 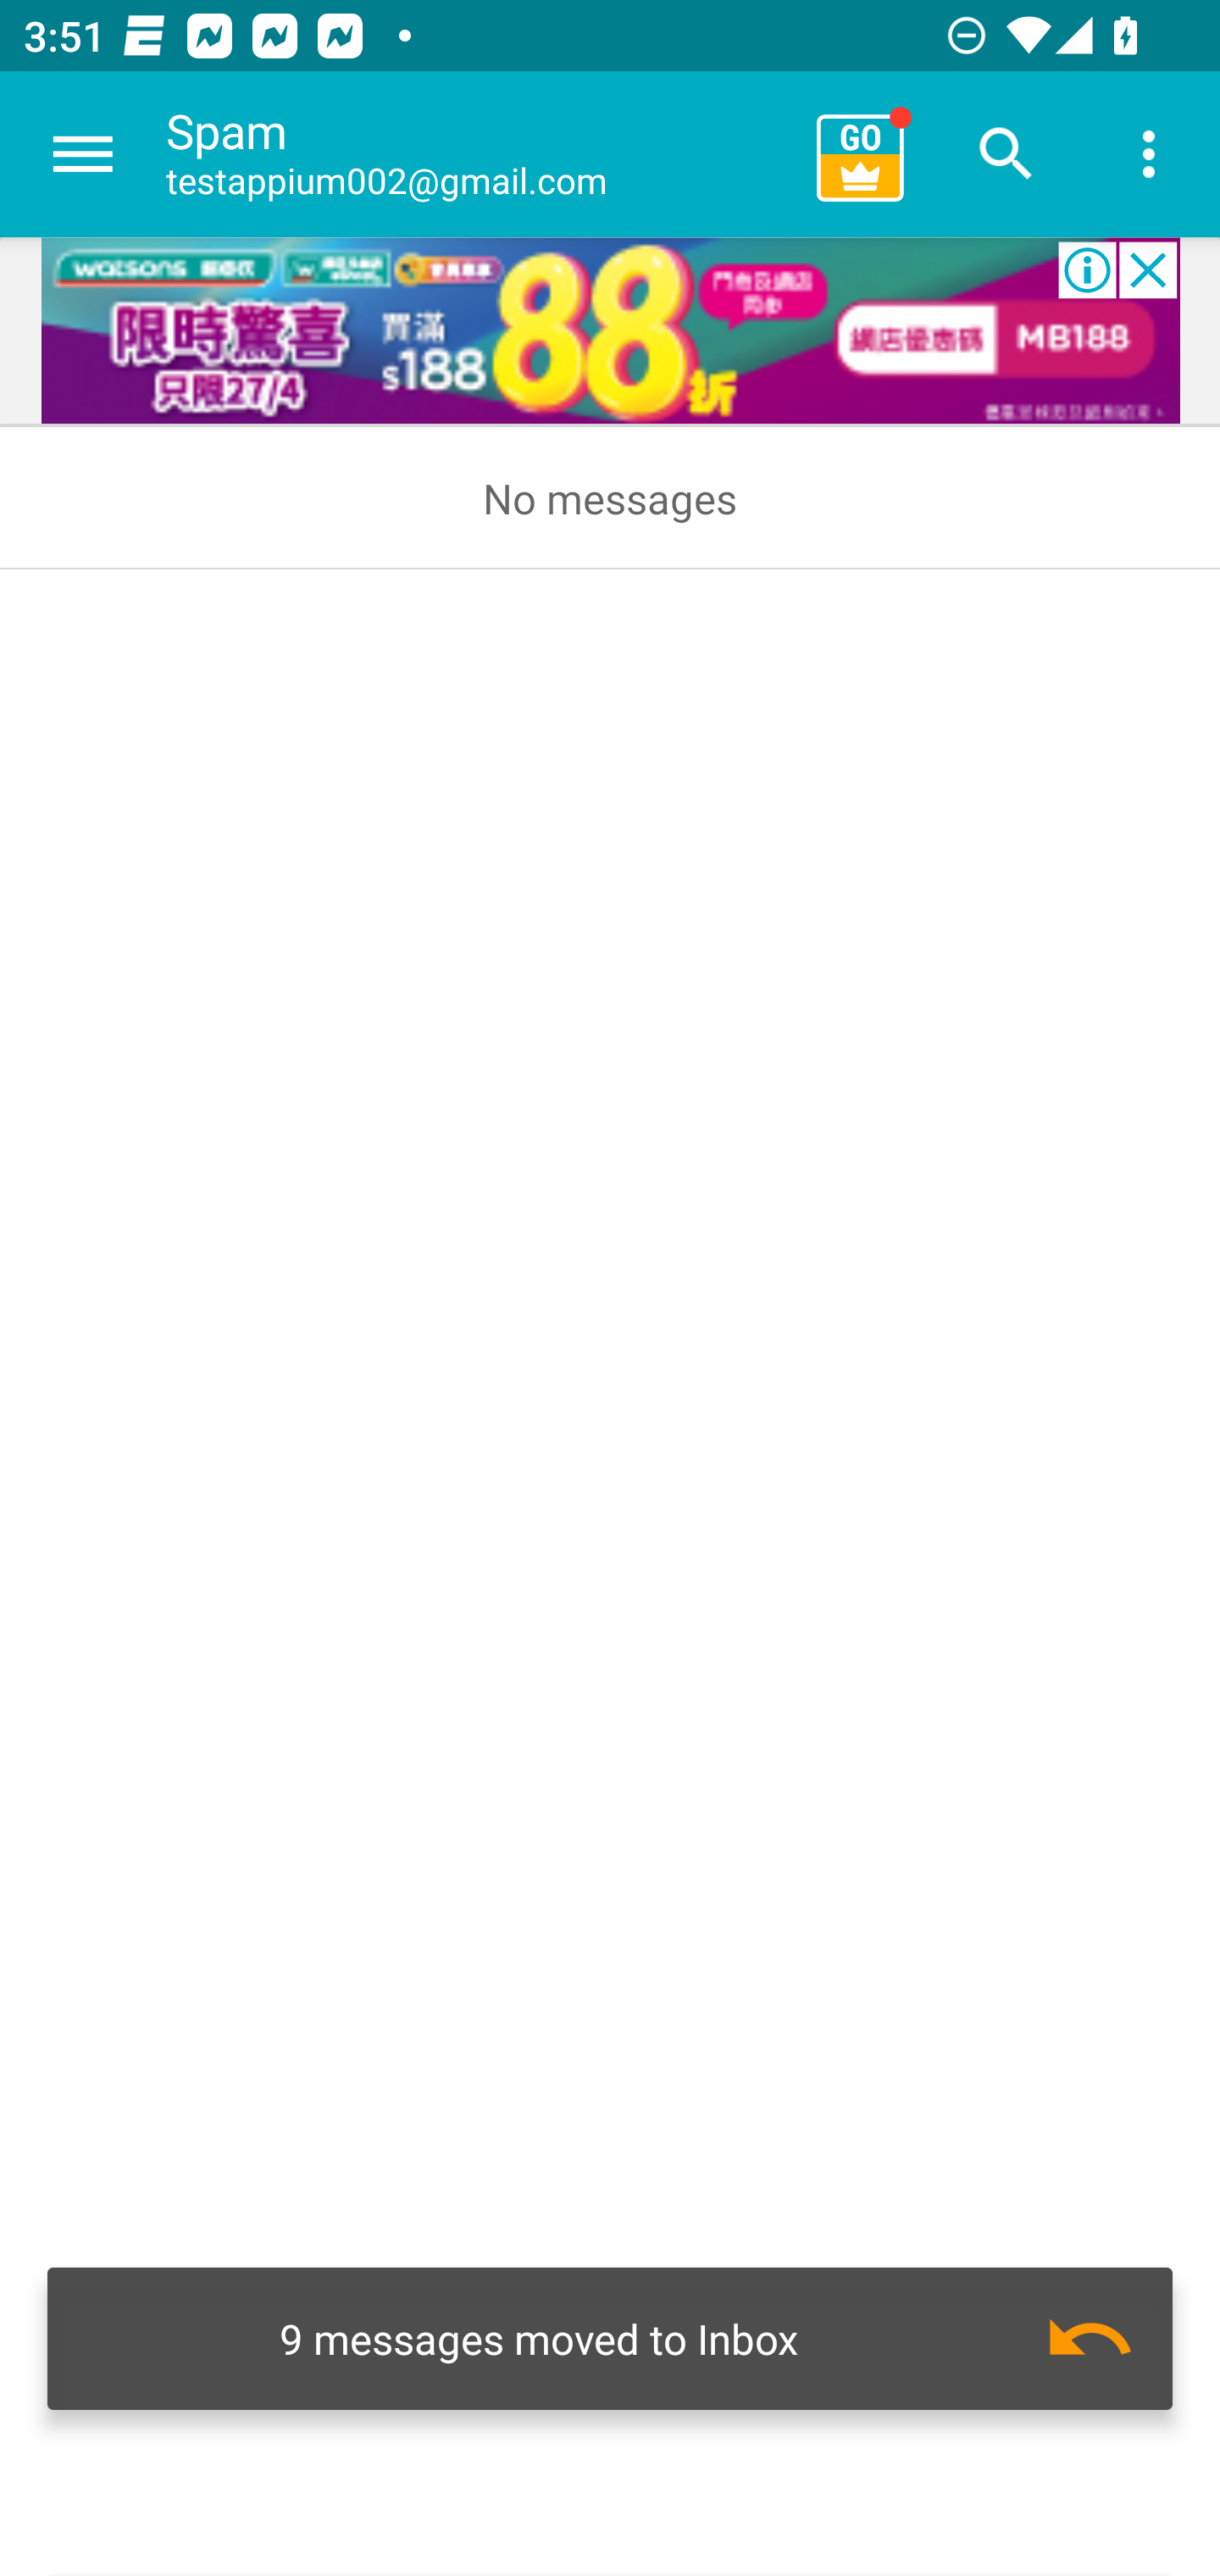 What do you see at coordinates (1006, 154) in the screenshot?
I see `Search` at bounding box center [1006, 154].